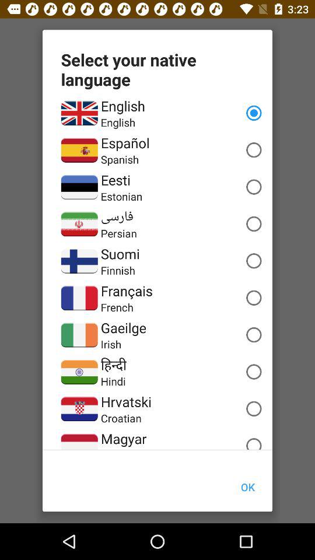  Describe the element at coordinates (118, 270) in the screenshot. I see `flip until finnish app` at that location.